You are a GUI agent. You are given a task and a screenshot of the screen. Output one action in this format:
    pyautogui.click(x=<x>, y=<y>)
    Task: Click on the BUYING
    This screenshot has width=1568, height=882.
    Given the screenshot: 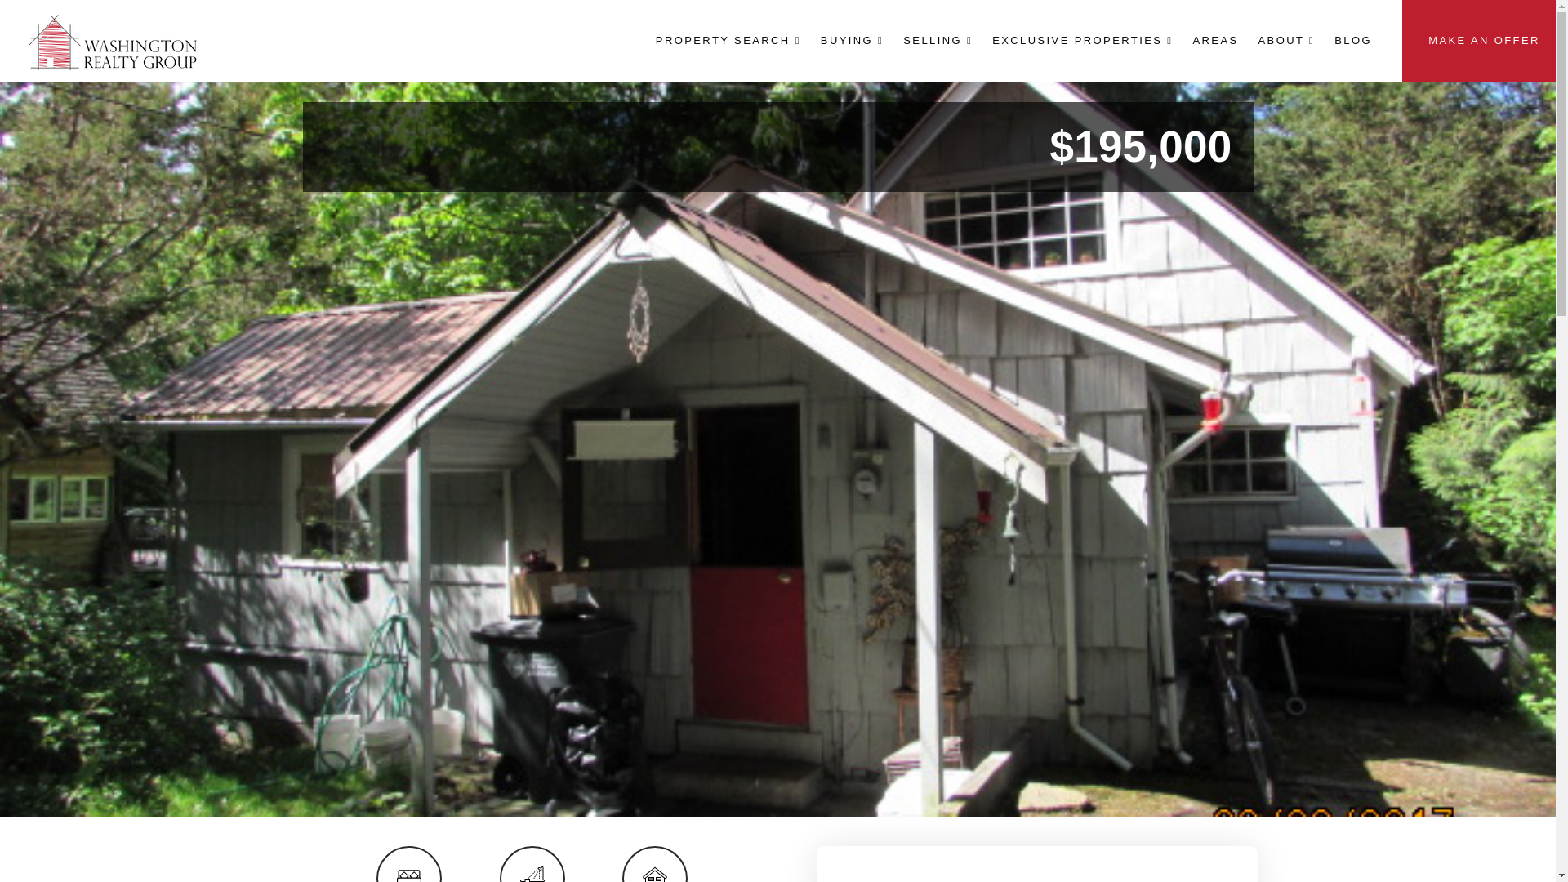 What is the action you would take?
    pyautogui.click(x=852, y=40)
    